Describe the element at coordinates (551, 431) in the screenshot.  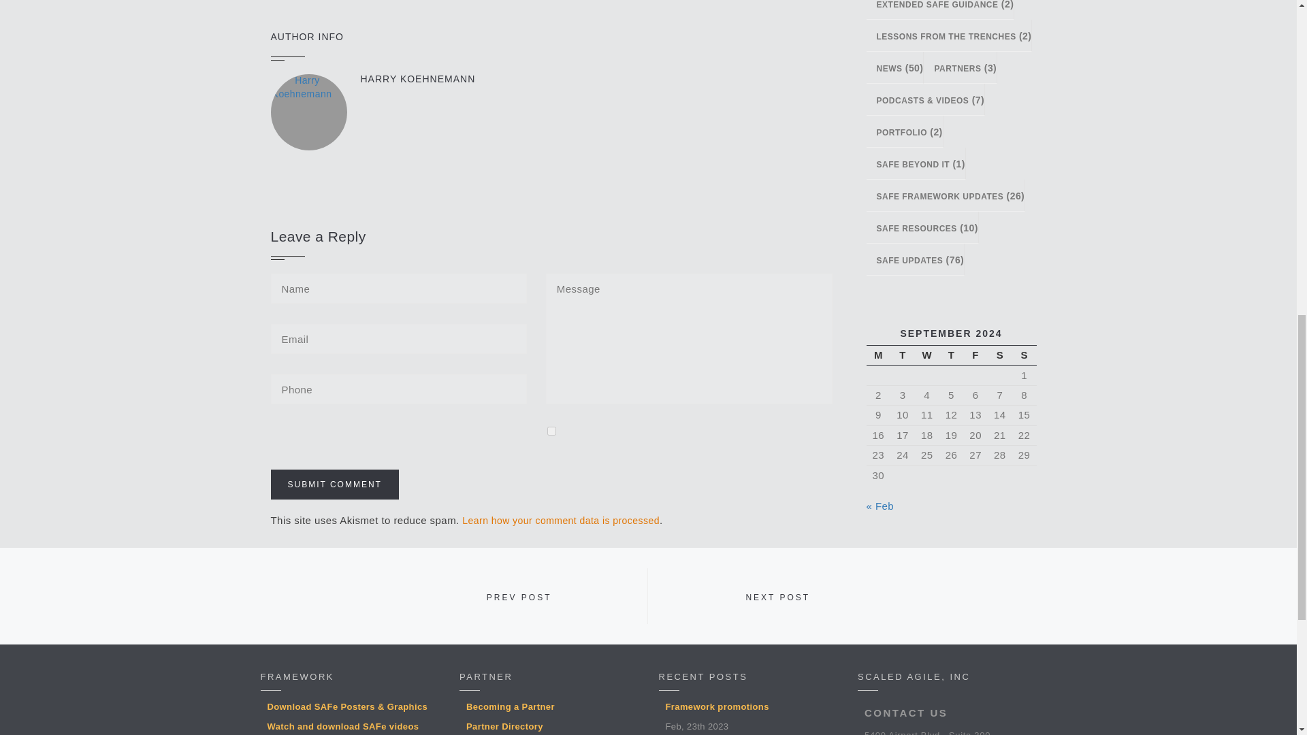
I see `yes` at that location.